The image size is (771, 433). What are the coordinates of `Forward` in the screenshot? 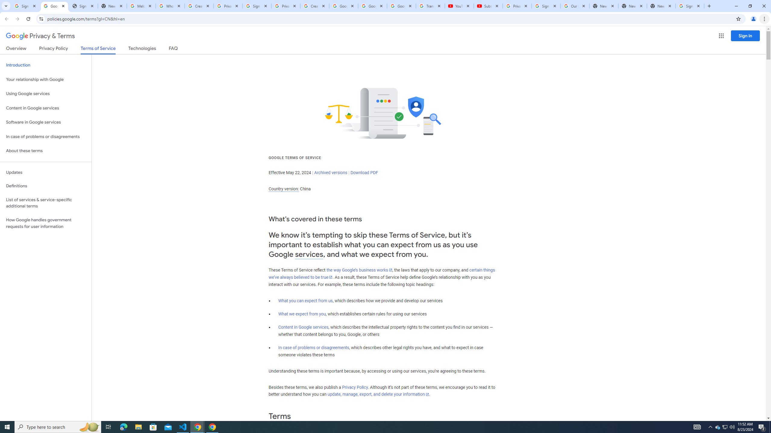 It's located at (17, 19).